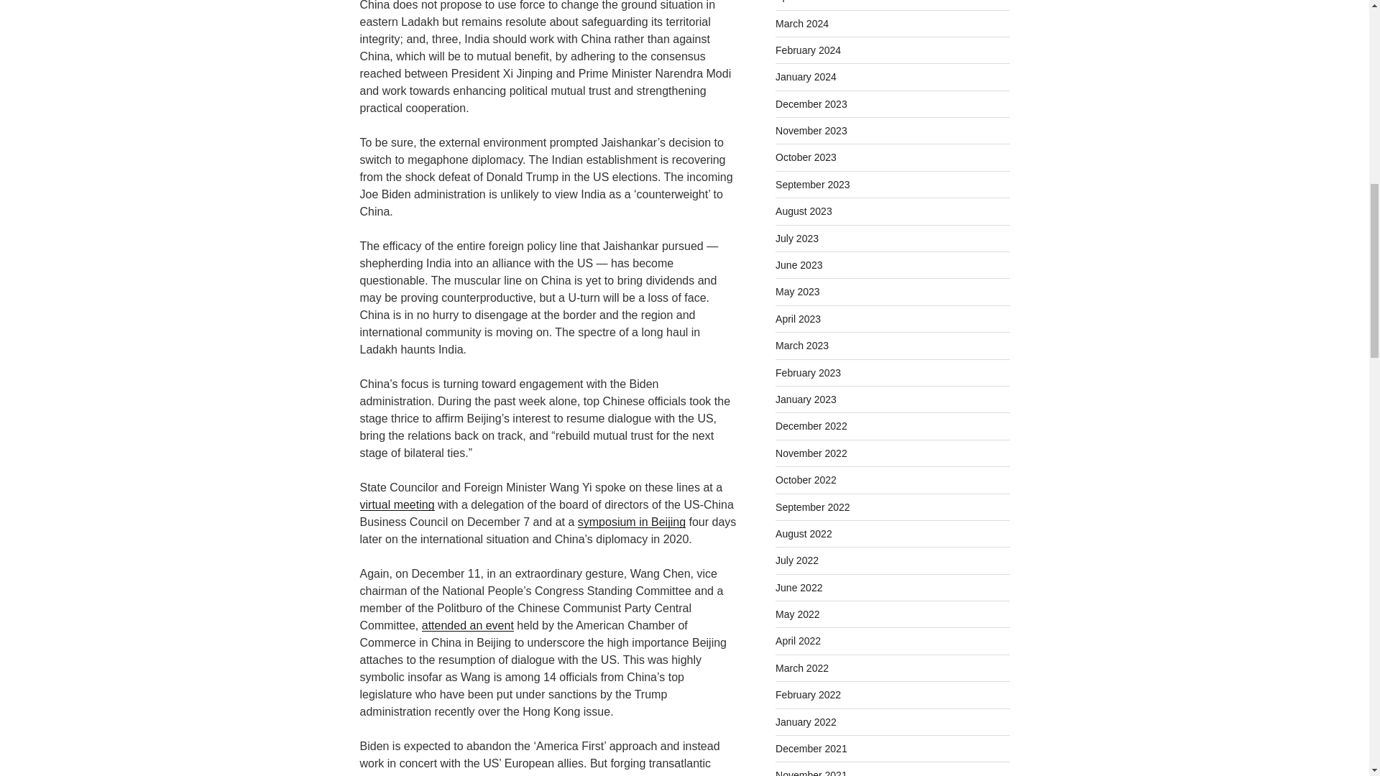 This screenshot has height=776, width=1380. Describe the element at coordinates (798, 1) in the screenshot. I see `April 2024` at that location.